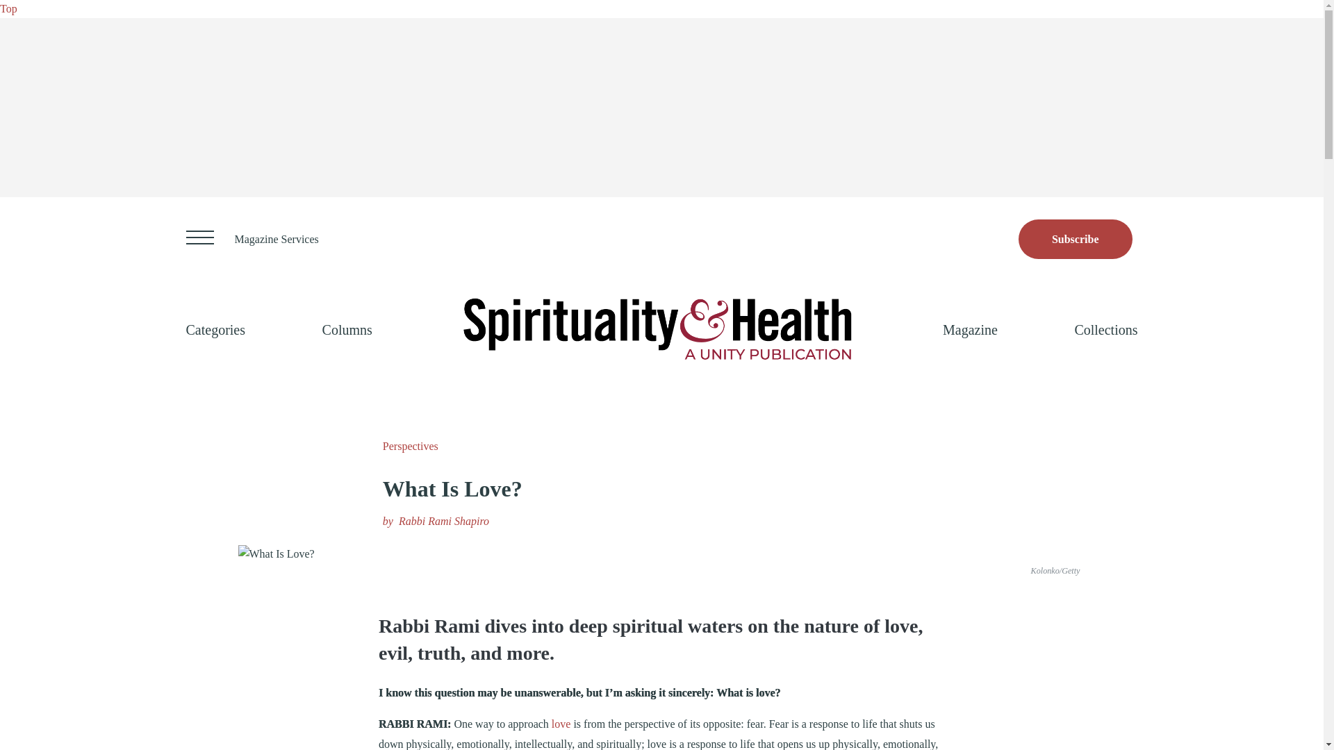  I want to click on Top, so click(8, 8).